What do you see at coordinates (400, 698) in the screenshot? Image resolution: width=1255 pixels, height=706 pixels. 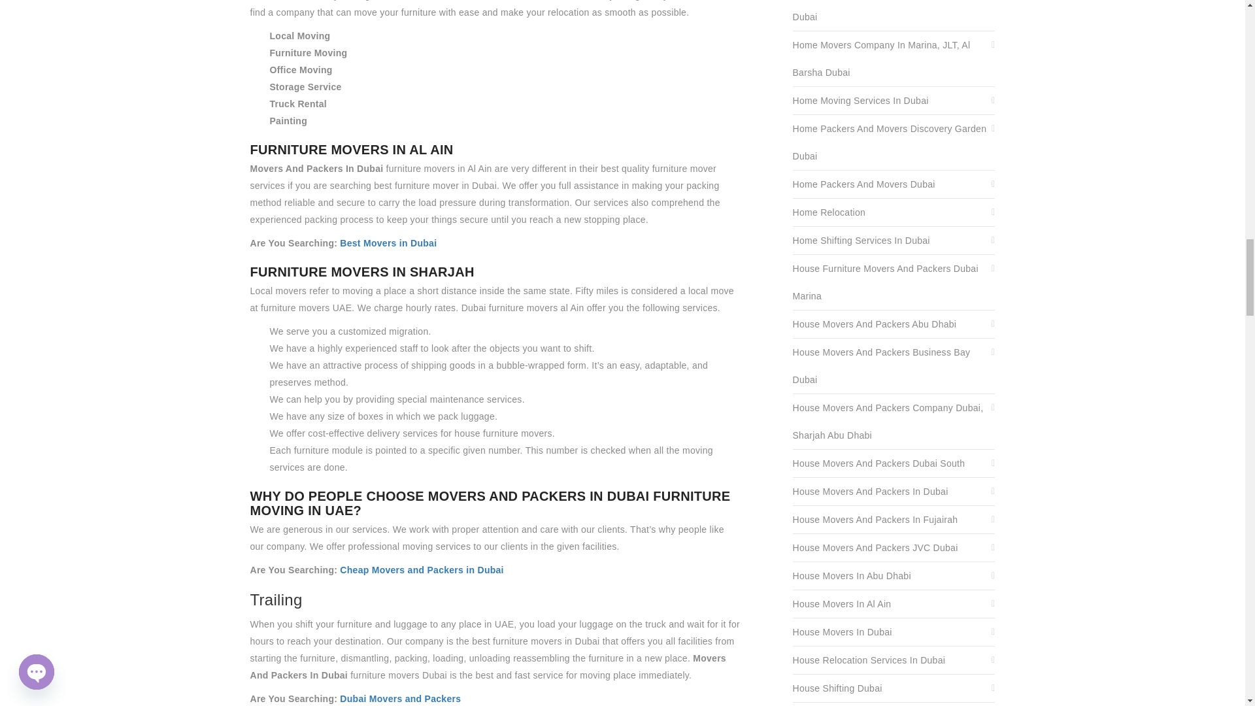 I see `Dubai Movers and Packers` at bounding box center [400, 698].